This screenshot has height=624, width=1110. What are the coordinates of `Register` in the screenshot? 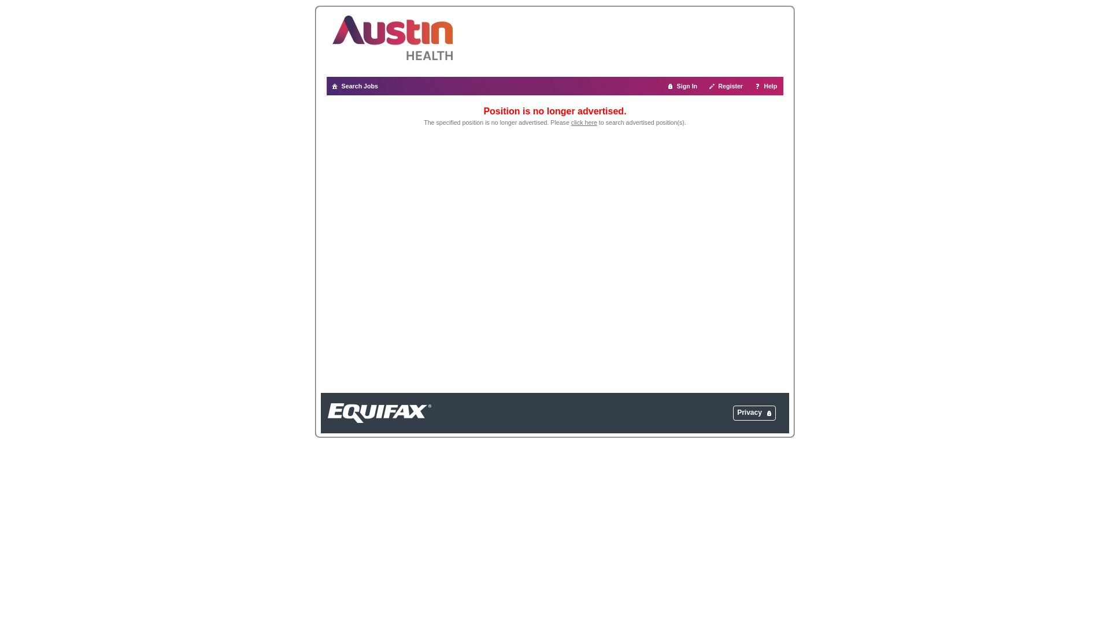 It's located at (726, 86).